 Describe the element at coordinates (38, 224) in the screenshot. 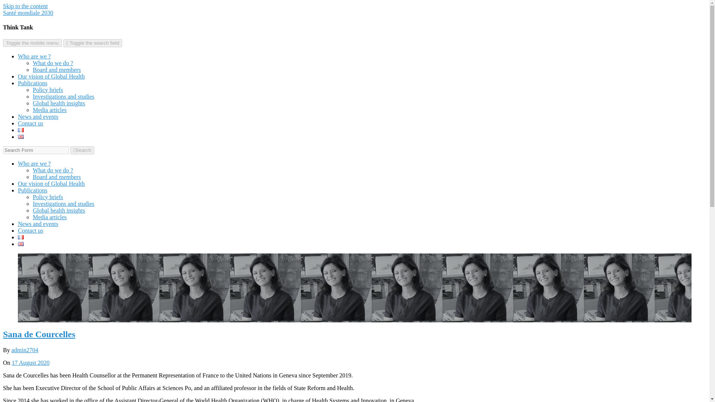

I see `News and events` at that location.